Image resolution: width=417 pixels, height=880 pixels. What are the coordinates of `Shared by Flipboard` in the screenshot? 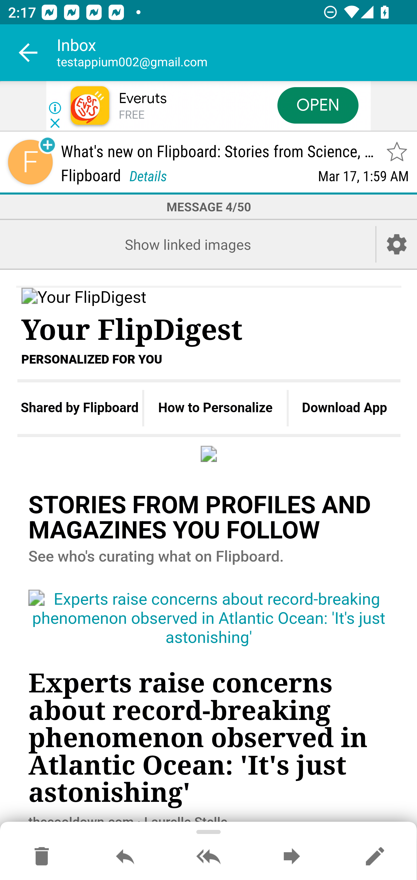 It's located at (79, 408).